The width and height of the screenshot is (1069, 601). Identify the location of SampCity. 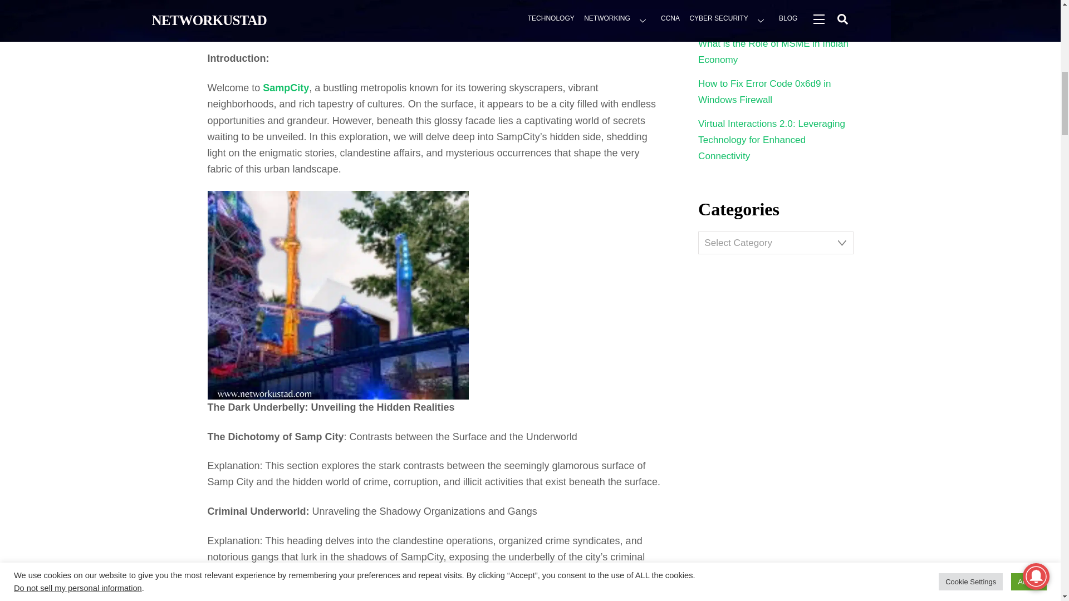
(286, 88).